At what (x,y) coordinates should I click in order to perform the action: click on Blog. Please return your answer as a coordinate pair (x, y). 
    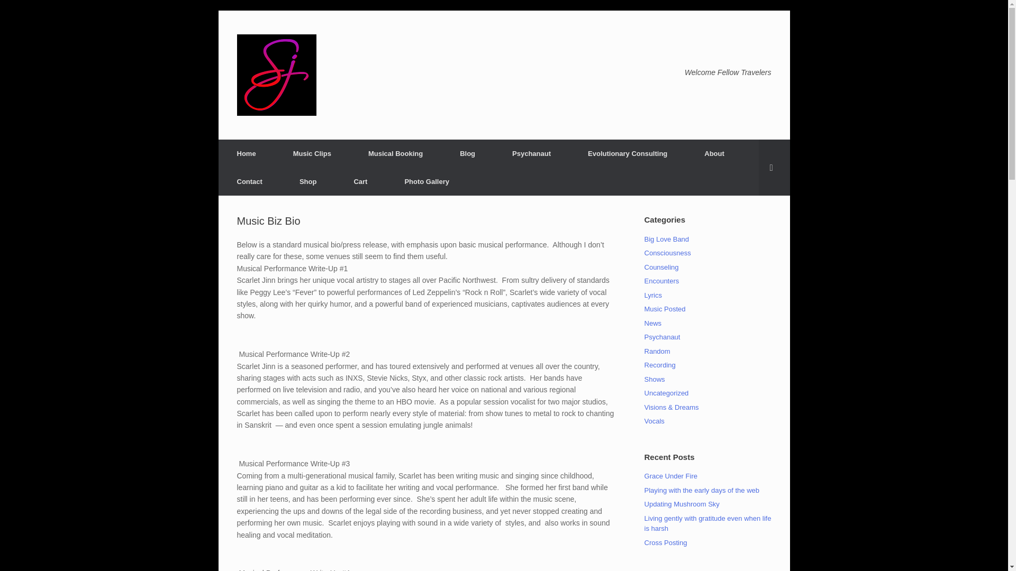
    Looking at the image, I should click on (467, 153).